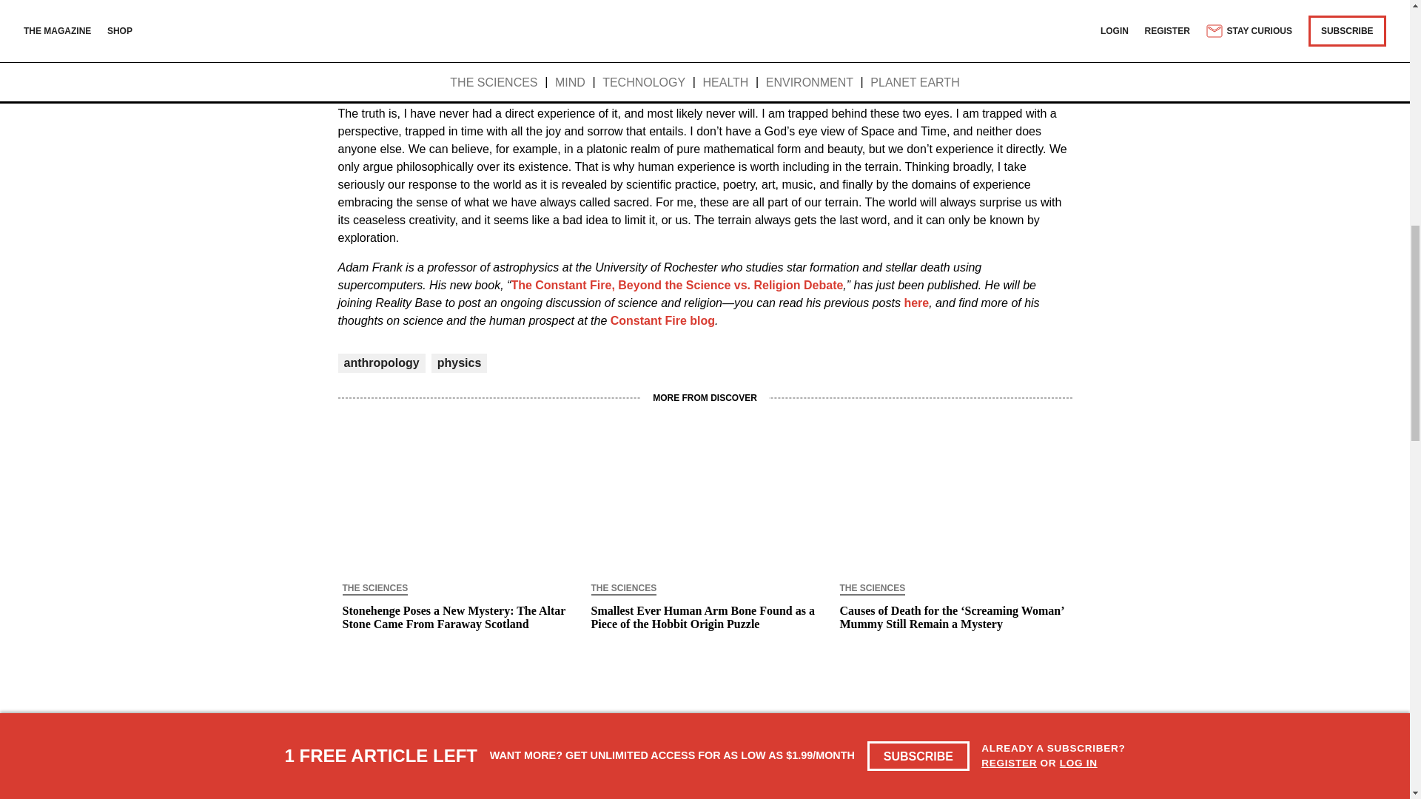 The width and height of the screenshot is (1421, 799). What do you see at coordinates (779, 7) in the screenshot?
I see `Christopher Fuchs` at bounding box center [779, 7].